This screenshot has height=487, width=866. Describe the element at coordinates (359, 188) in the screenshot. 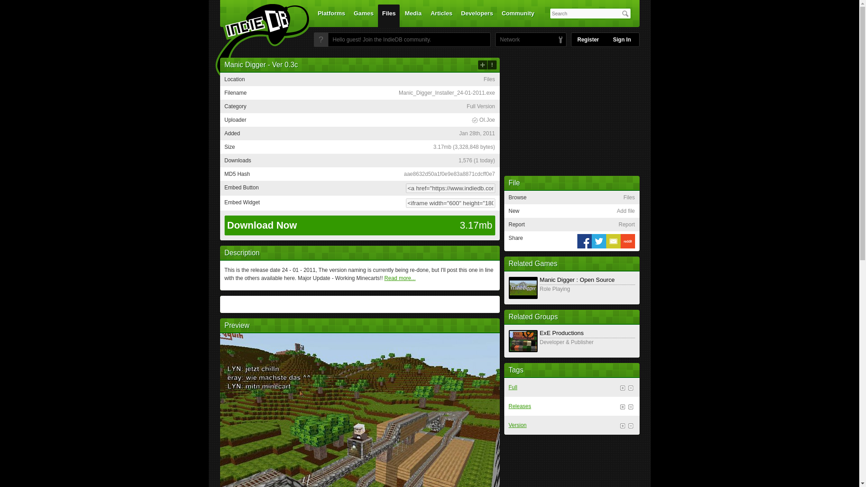

I see `Share the file using this HTML` at that location.